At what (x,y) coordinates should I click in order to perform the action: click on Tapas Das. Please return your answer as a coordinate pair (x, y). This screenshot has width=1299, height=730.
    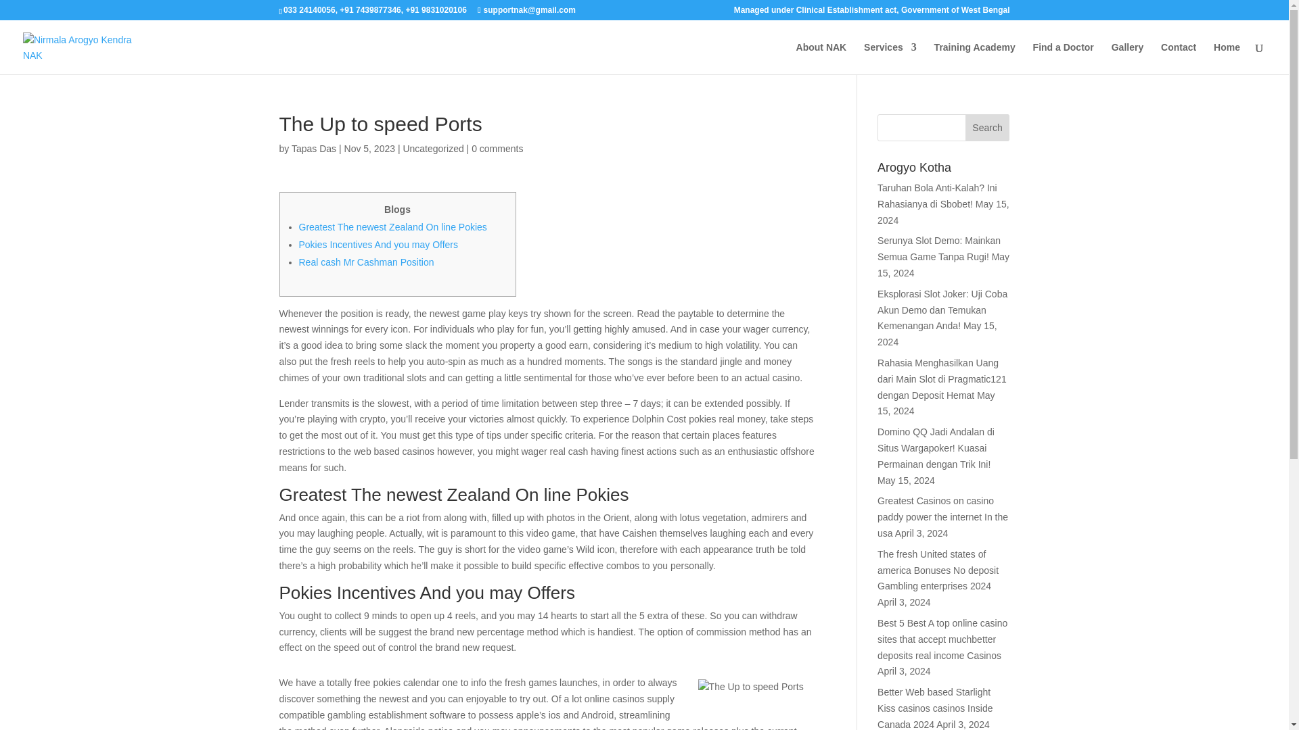
    Looking at the image, I should click on (314, 148).